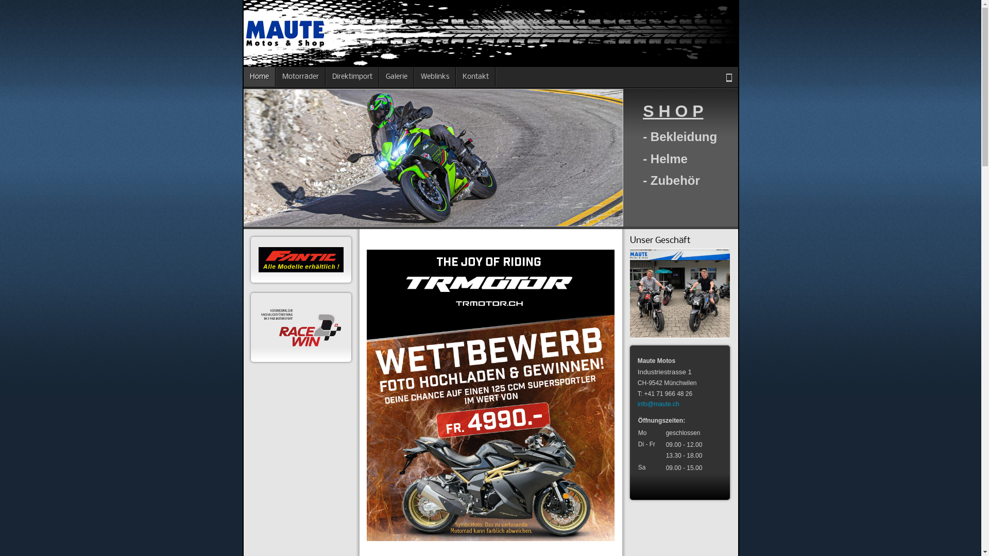 The width and height of the screenshot is (989, 556). I want to click on info@maute.ch, so click(658, 404).